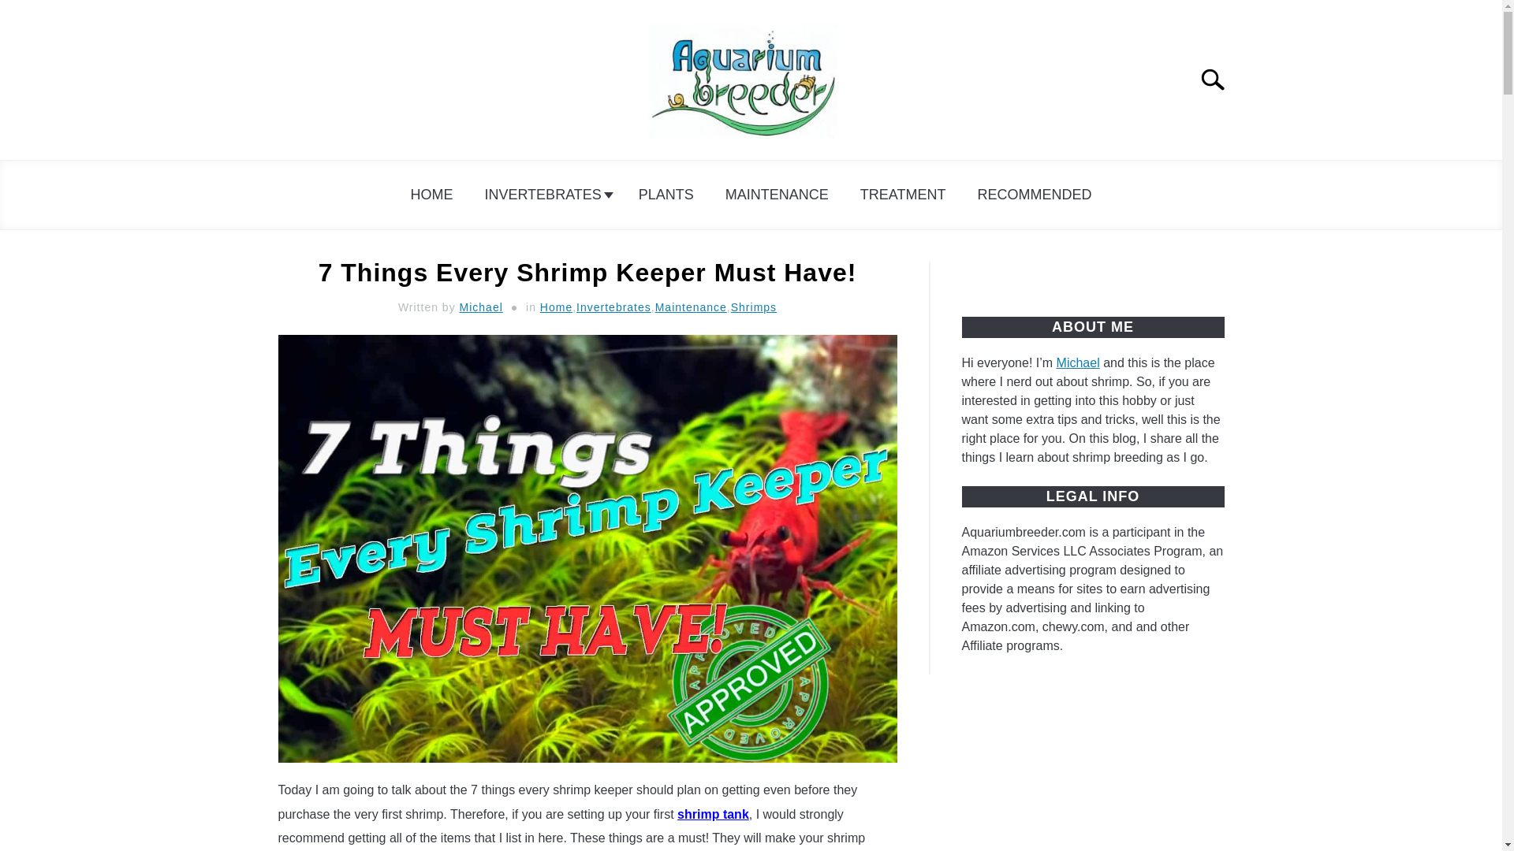 The image size is (1514, 851). Describe the element at coordinates (545, 195) in the screenshot. I see `INVERTEBRATES` at that location.